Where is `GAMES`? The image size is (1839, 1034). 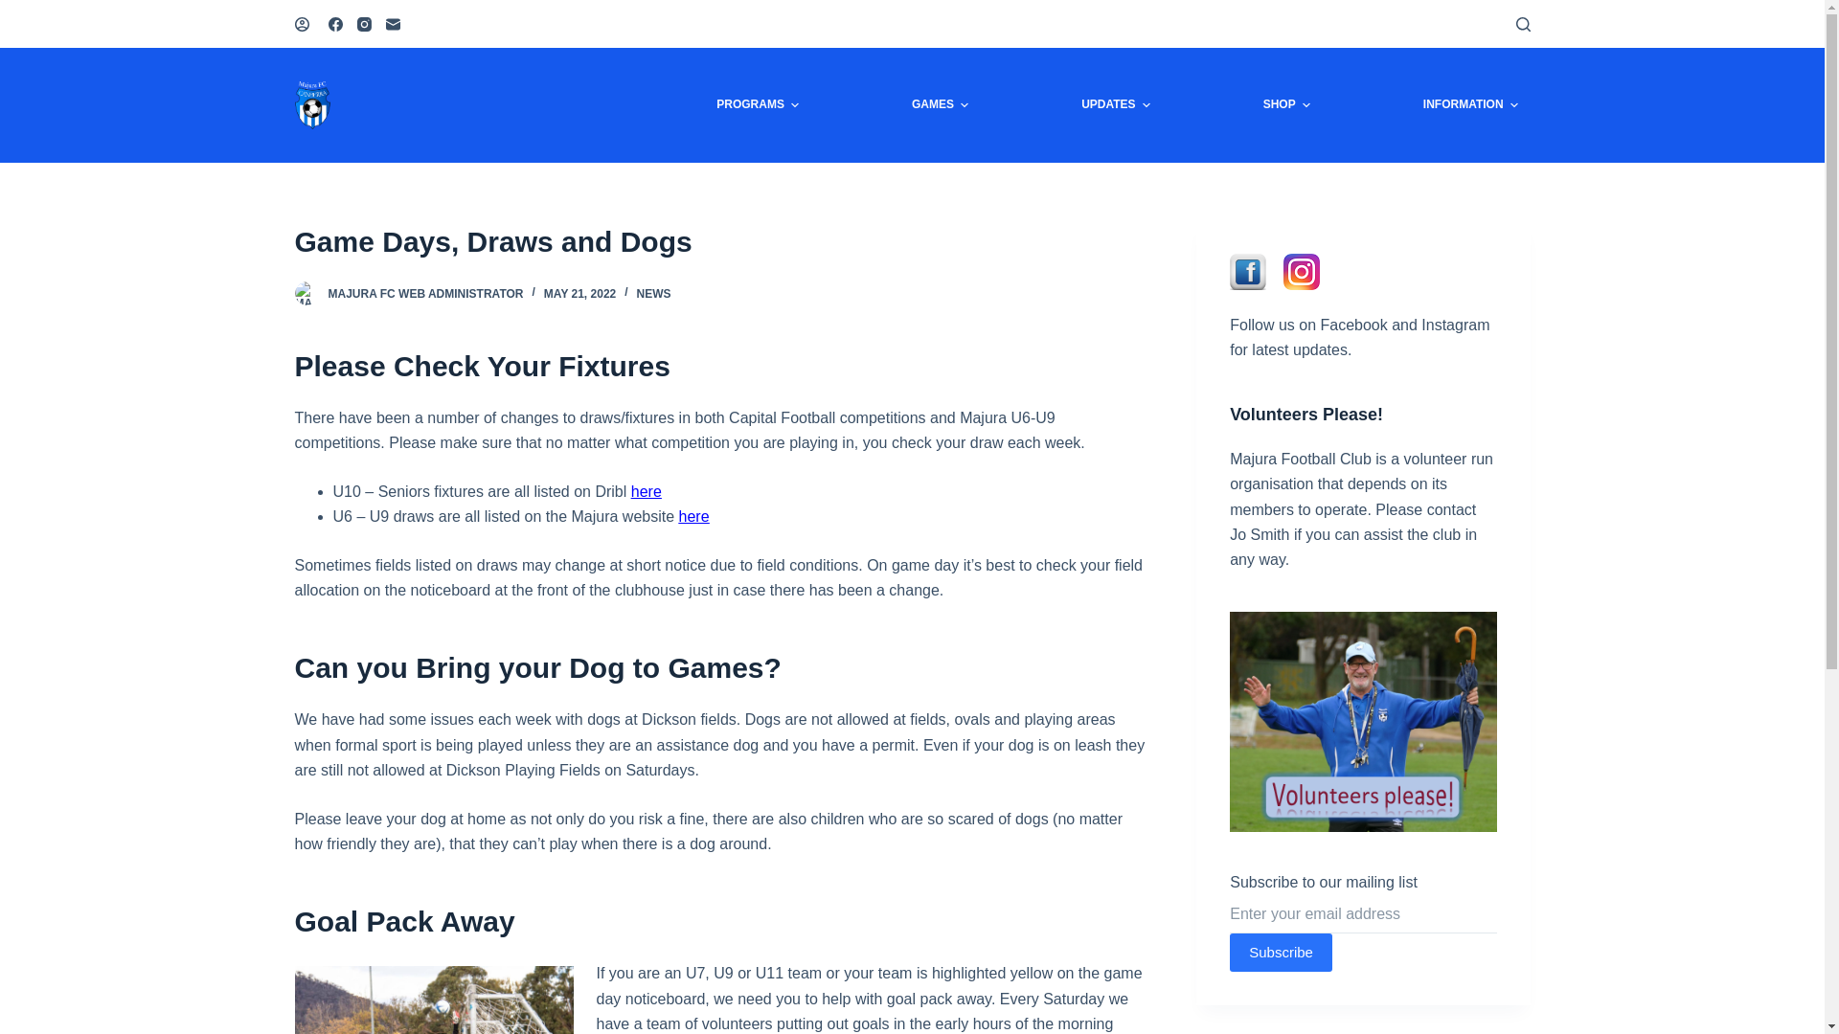 GAMES is located at coordinates (941, 105).